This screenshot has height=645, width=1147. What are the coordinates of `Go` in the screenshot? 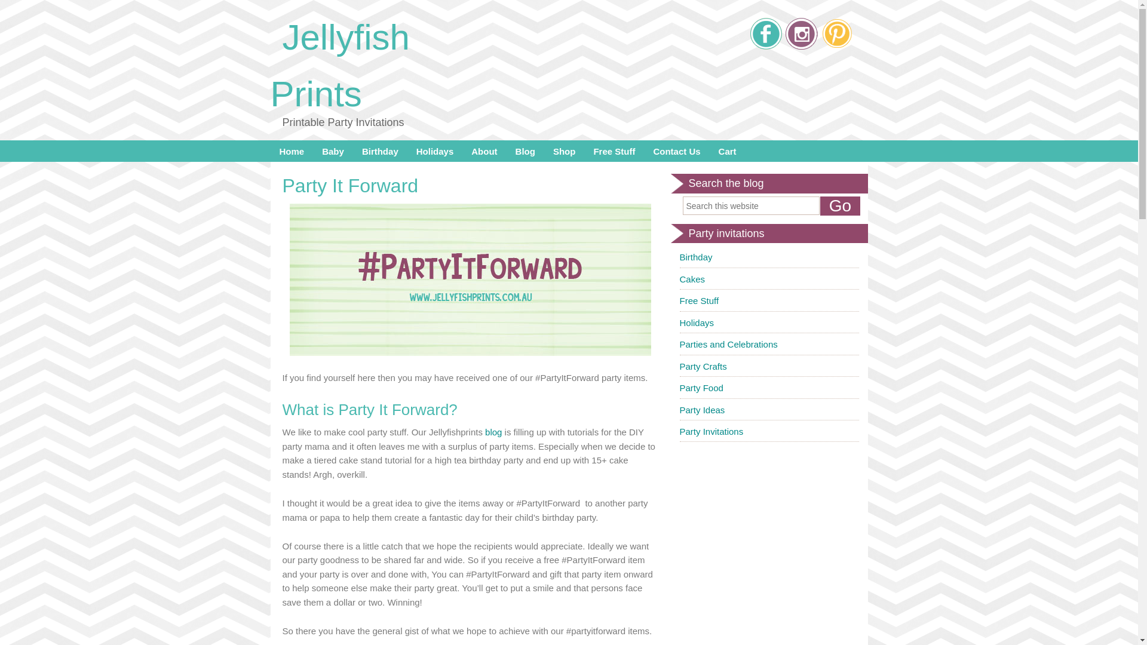 It's located at (840, 206).